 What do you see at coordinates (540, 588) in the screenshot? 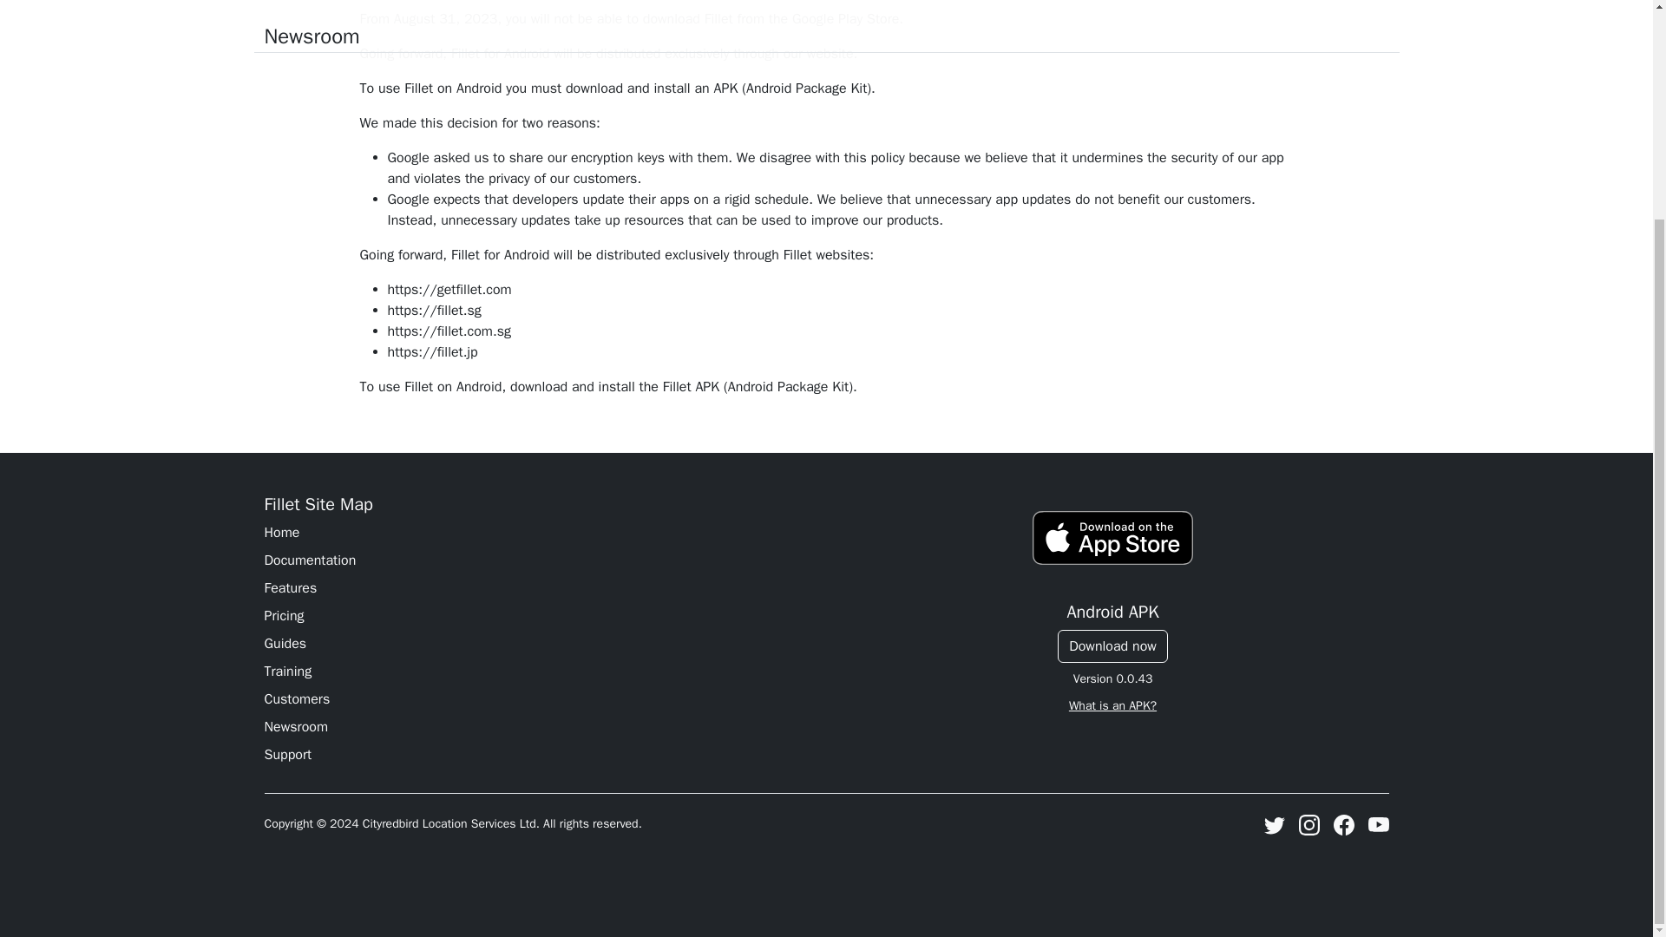
I see `Features` at bounding box center [540, 588].